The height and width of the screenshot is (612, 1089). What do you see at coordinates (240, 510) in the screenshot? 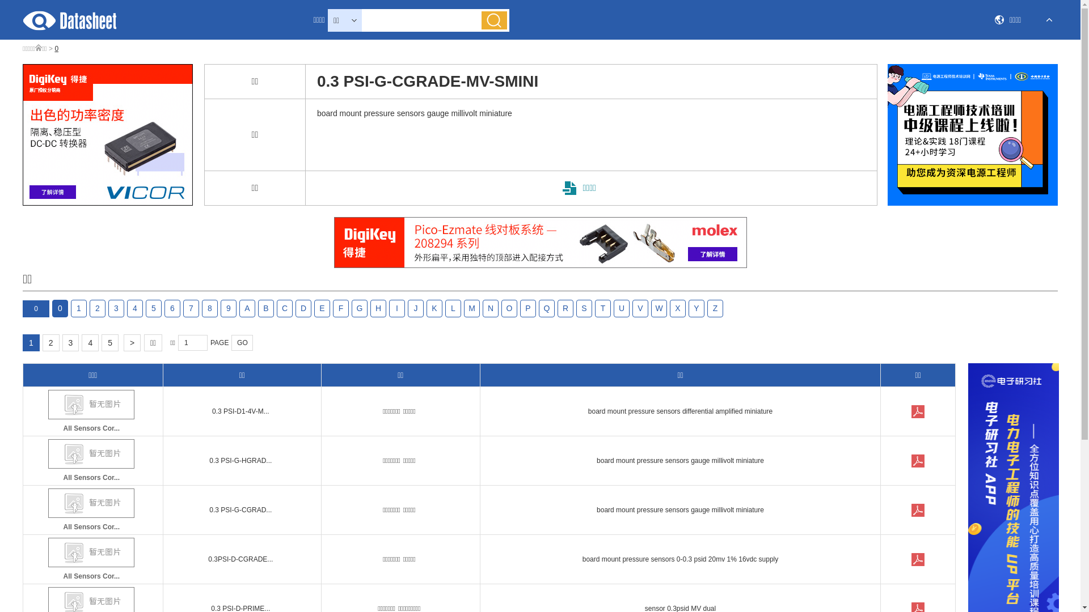
I see `0.3 PSI-G-CGRAD...` at bounding box center [240, 510].